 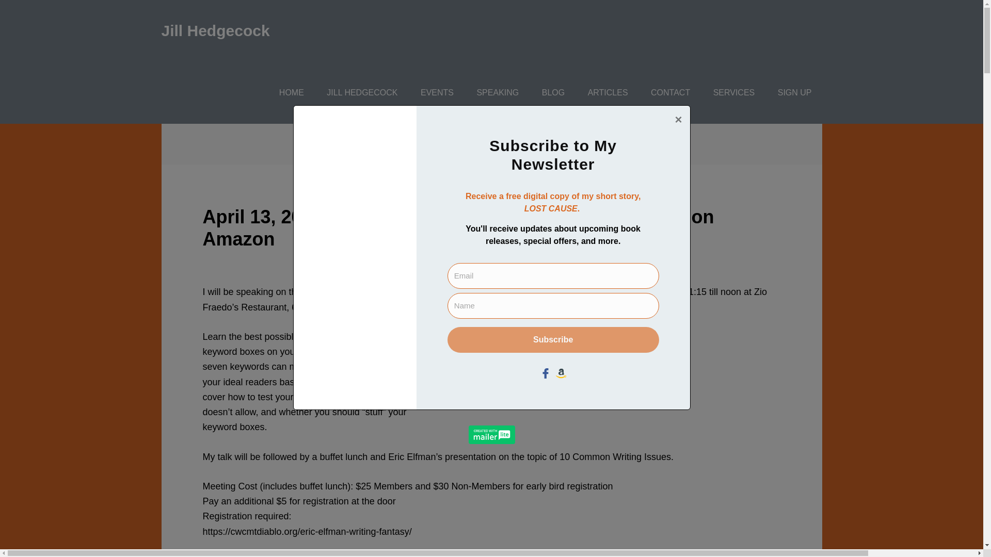 I want to click on SPEAKING, so click(x=498, y=92).